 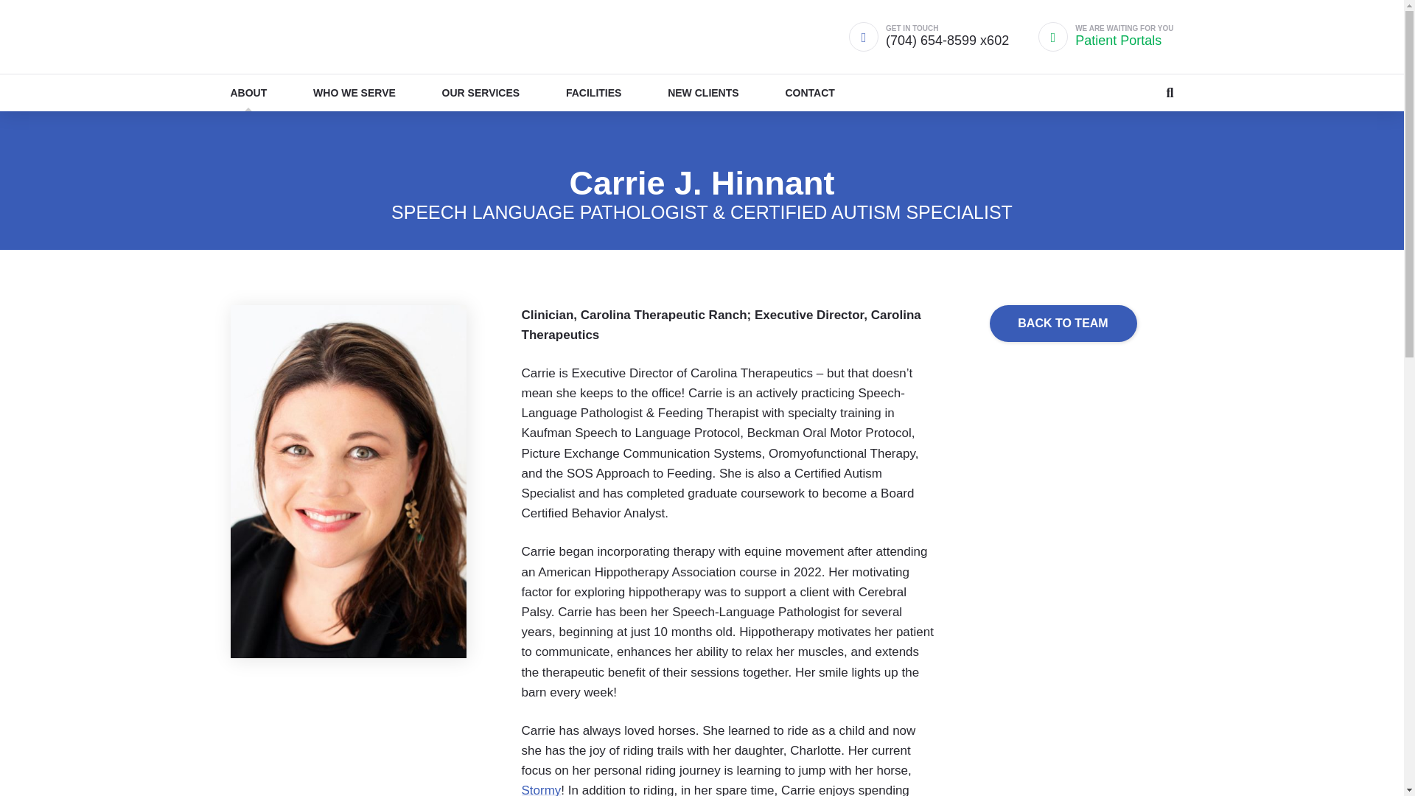 What do you see at coordinates (703, 93) in the screenshot?
I see `OUR SERVICES` at bounding box center [703, 93].